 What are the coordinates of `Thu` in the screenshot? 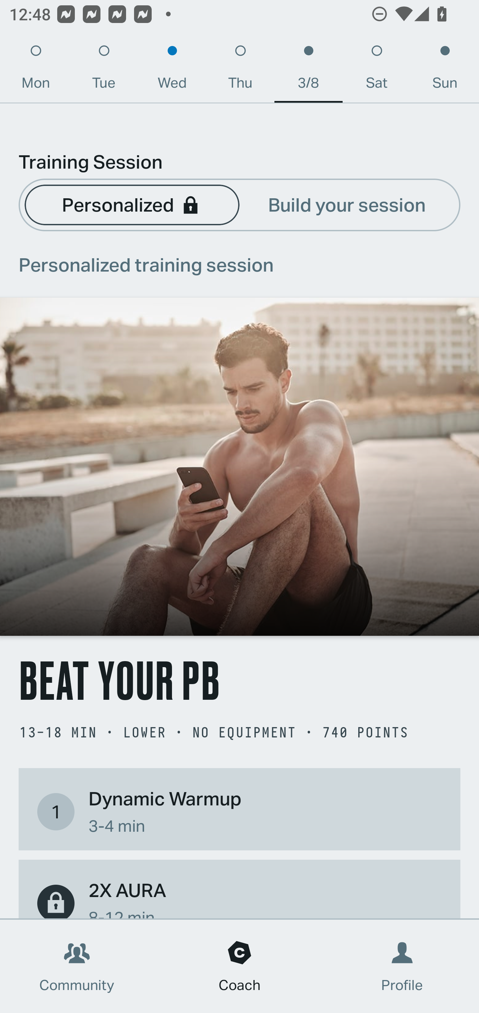 It's located at (240, 70).